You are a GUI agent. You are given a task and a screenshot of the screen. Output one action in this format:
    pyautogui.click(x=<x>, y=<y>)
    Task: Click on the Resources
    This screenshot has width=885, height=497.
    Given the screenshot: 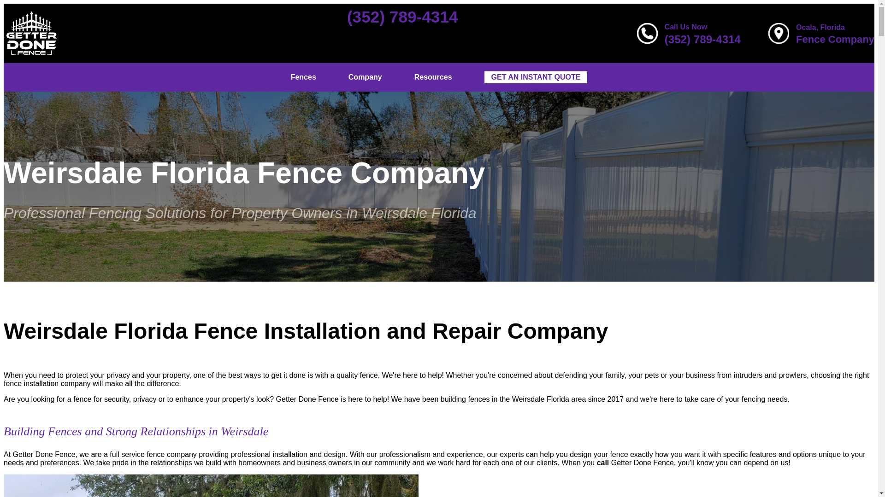 What is the action you would take?
    pyautogui.click(x=433, y=77)
    